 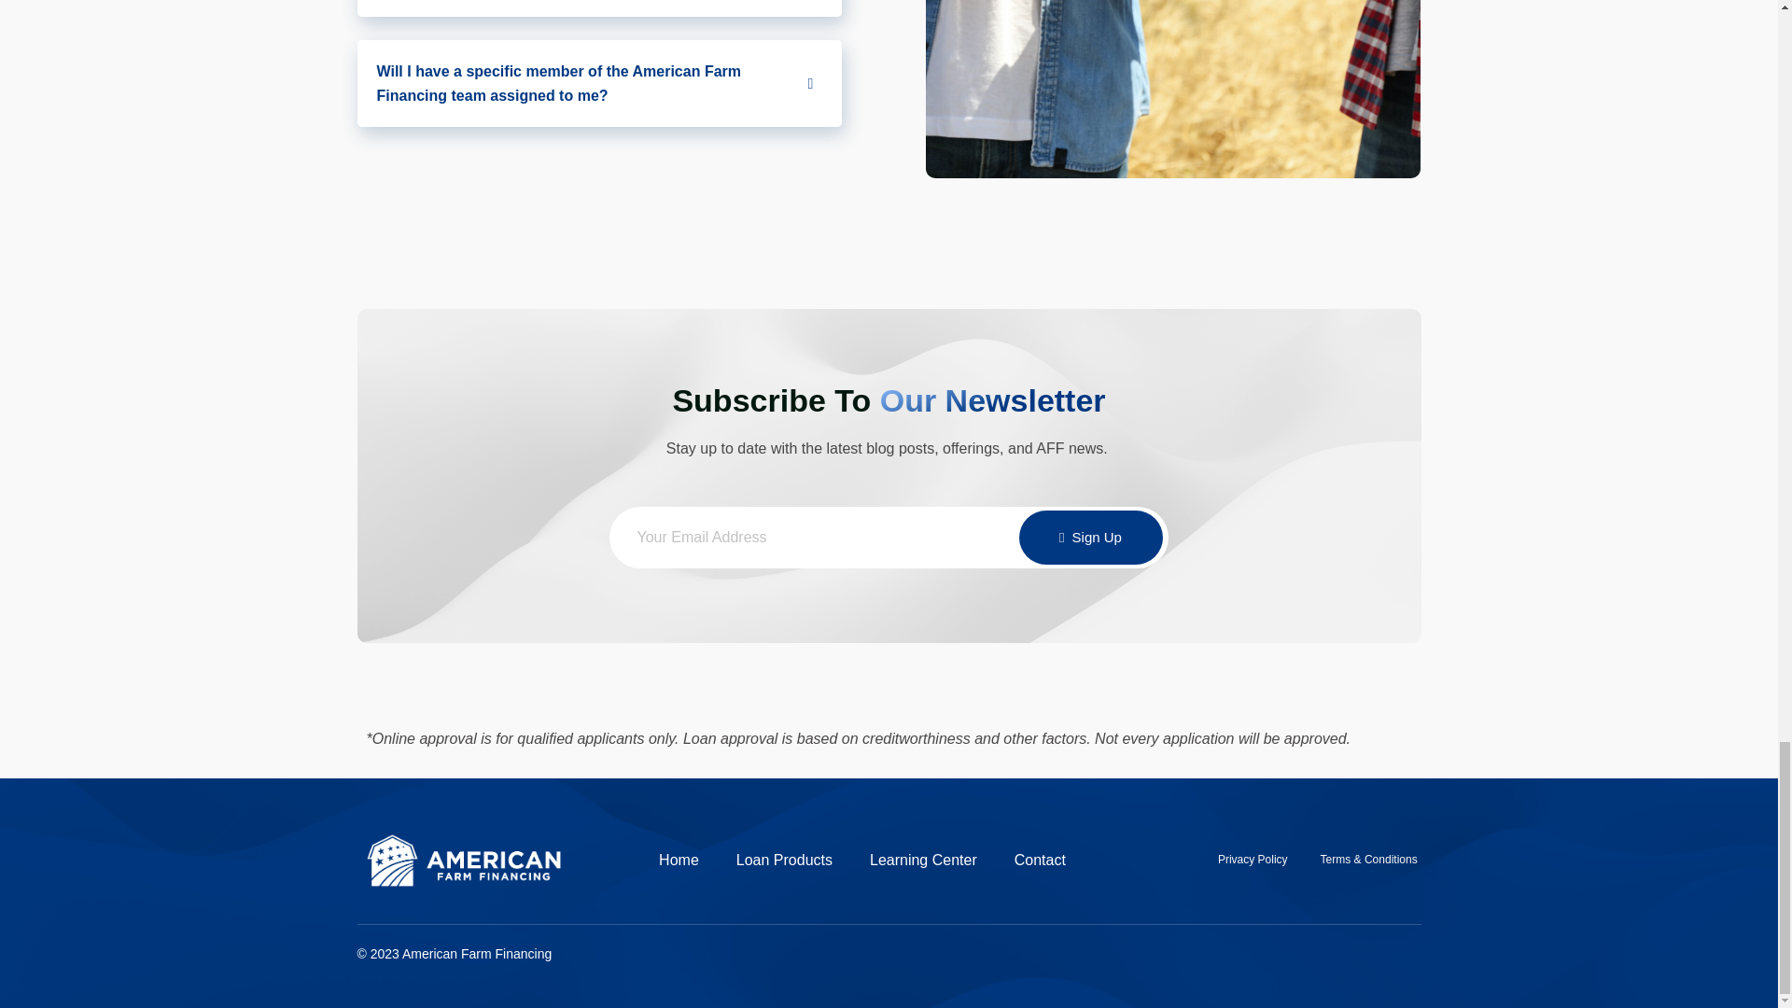 I want to click on Loan Products, so click(x=784, y=861).